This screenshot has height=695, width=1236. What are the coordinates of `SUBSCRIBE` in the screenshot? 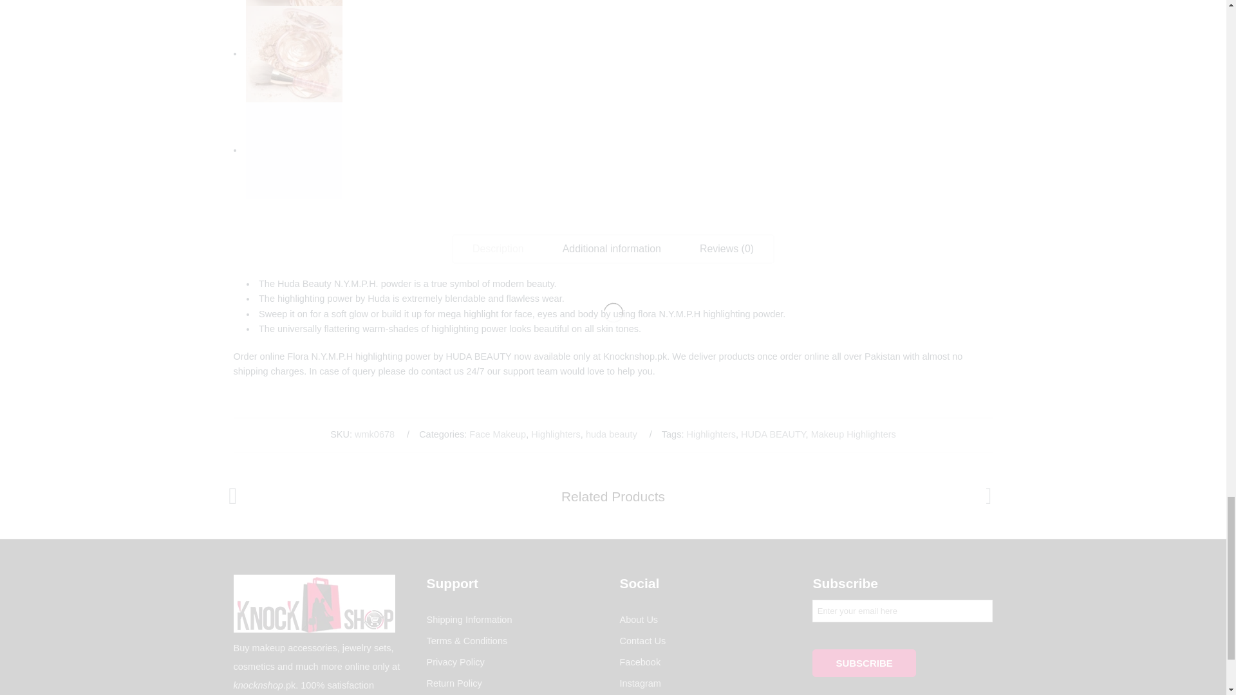 It's located at (864, 663).